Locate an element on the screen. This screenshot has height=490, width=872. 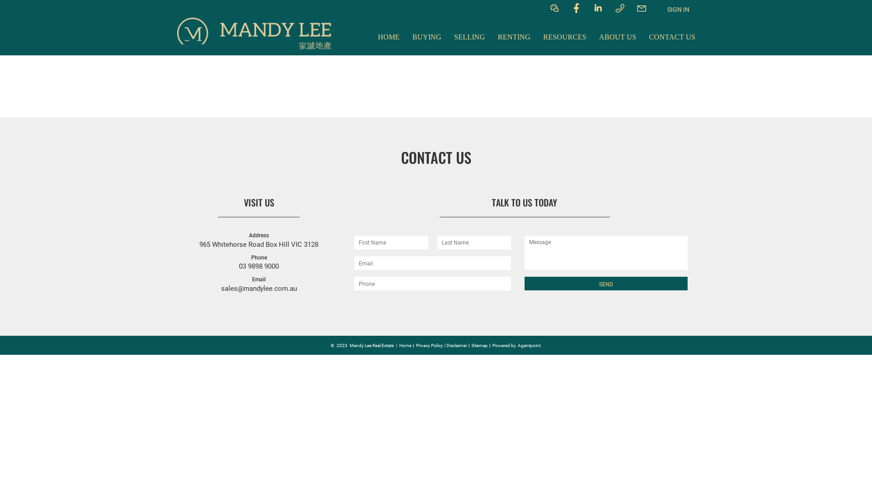
SIGN IN is located at coordinates (679, 10).